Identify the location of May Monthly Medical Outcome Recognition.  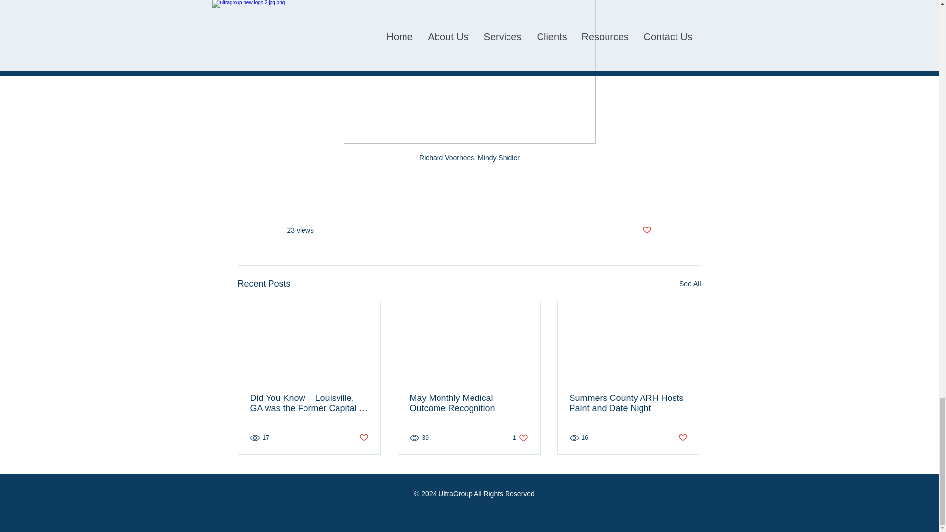
(520, 438).